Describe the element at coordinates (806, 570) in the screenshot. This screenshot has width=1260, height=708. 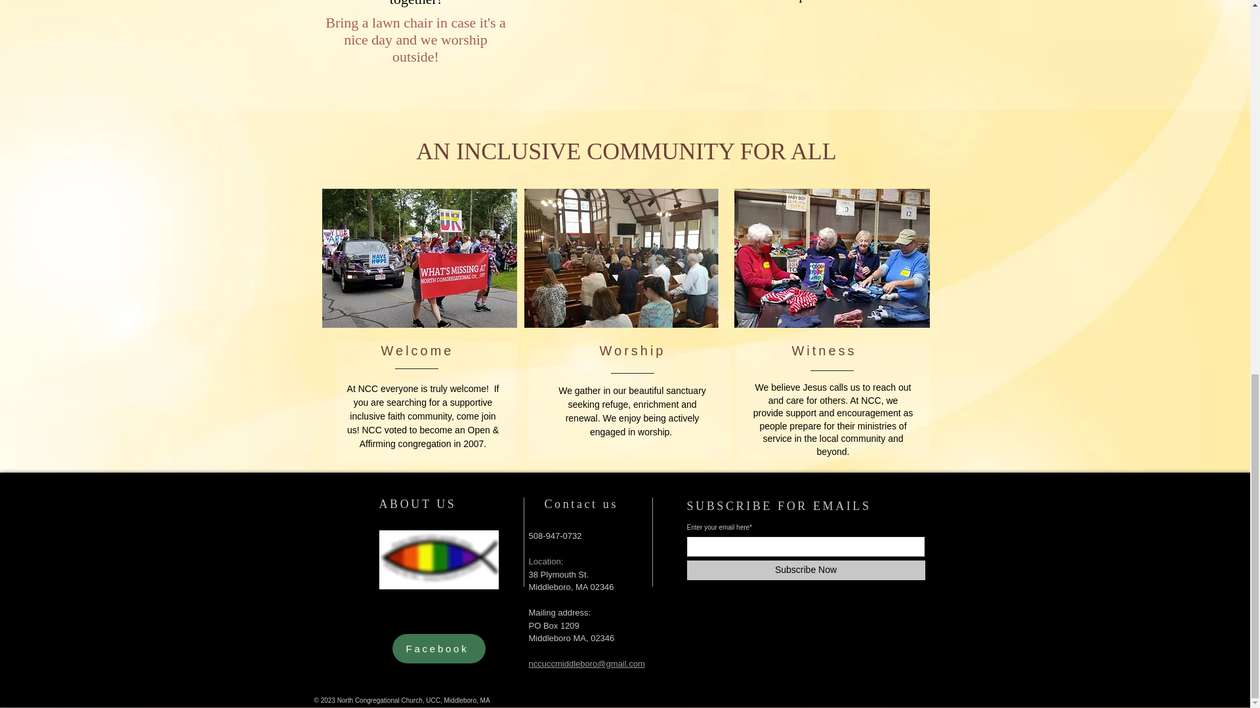
I see `Subscribe Now` at that location.